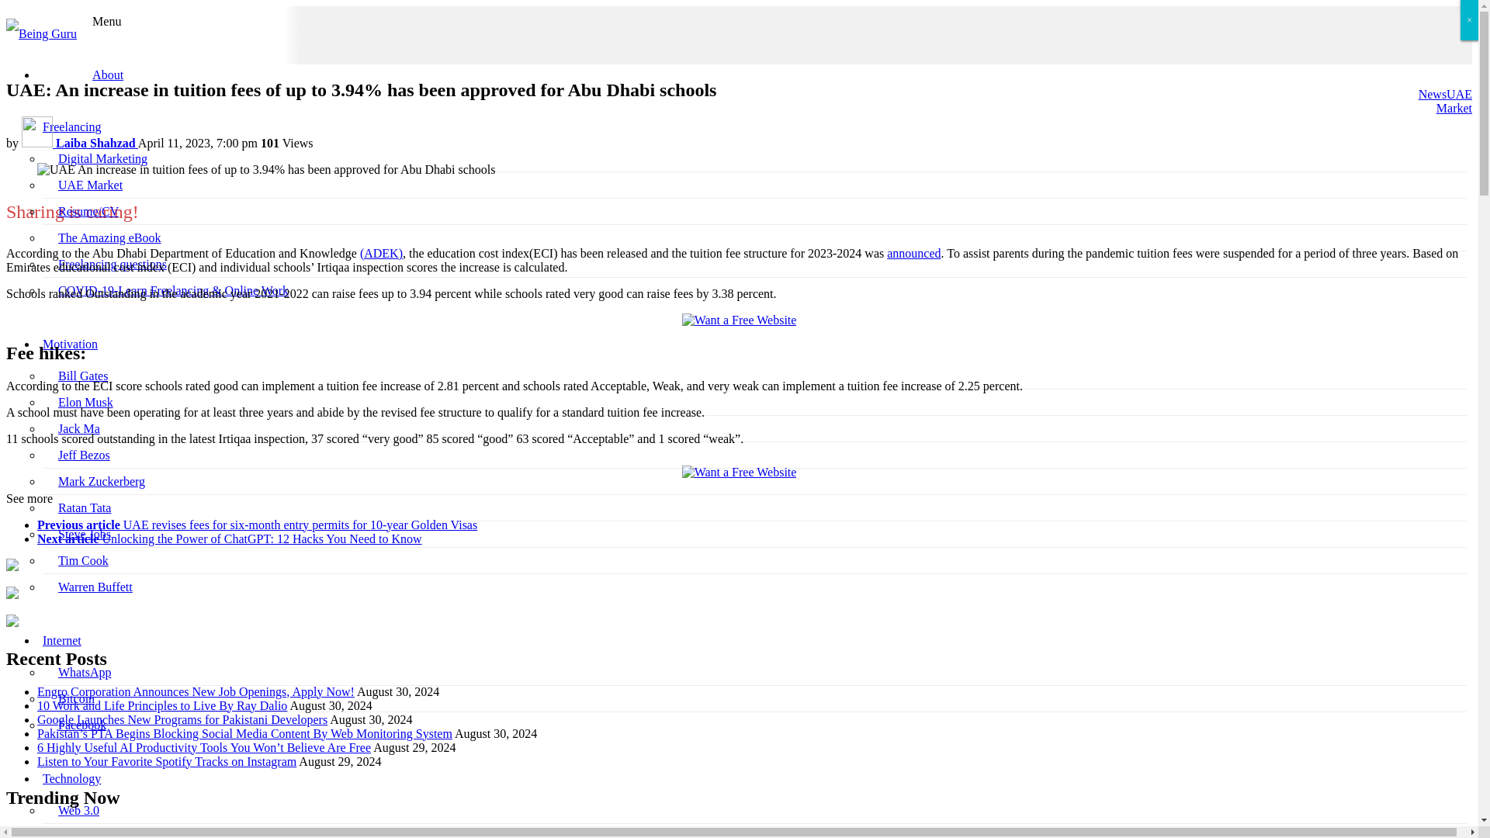 The height and width of the screenshot is (838, 1490). What do you see at coordinates (740, 320) in the screenshot?
I see `Want a Free Website` at bounding box center [740, 320].